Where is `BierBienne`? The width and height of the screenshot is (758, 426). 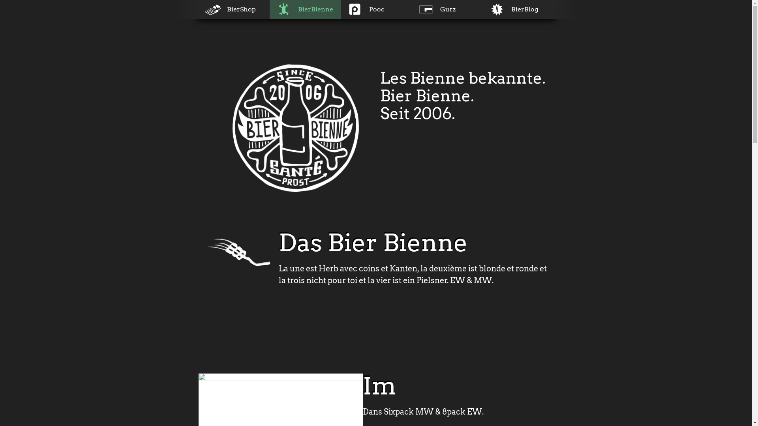 BierBienne is located at coordinates (305, 9).